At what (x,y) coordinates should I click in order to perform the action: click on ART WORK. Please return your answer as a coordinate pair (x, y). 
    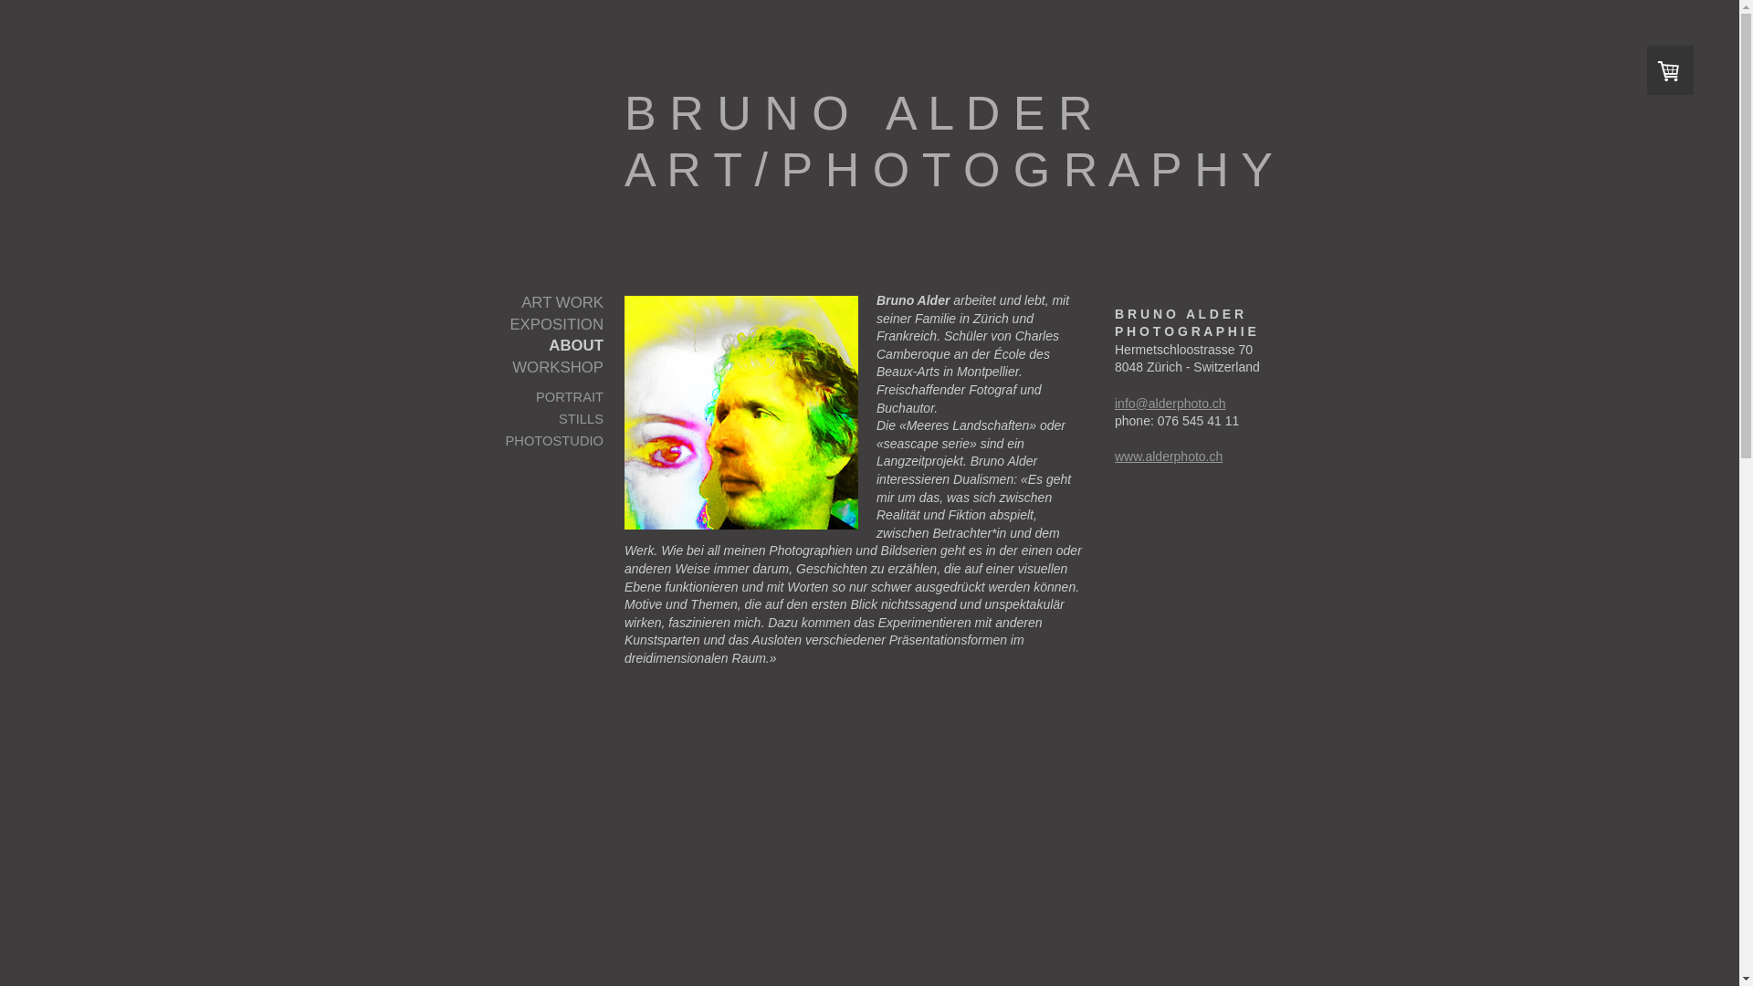
    Looking at the image, I should click on (526, 303).